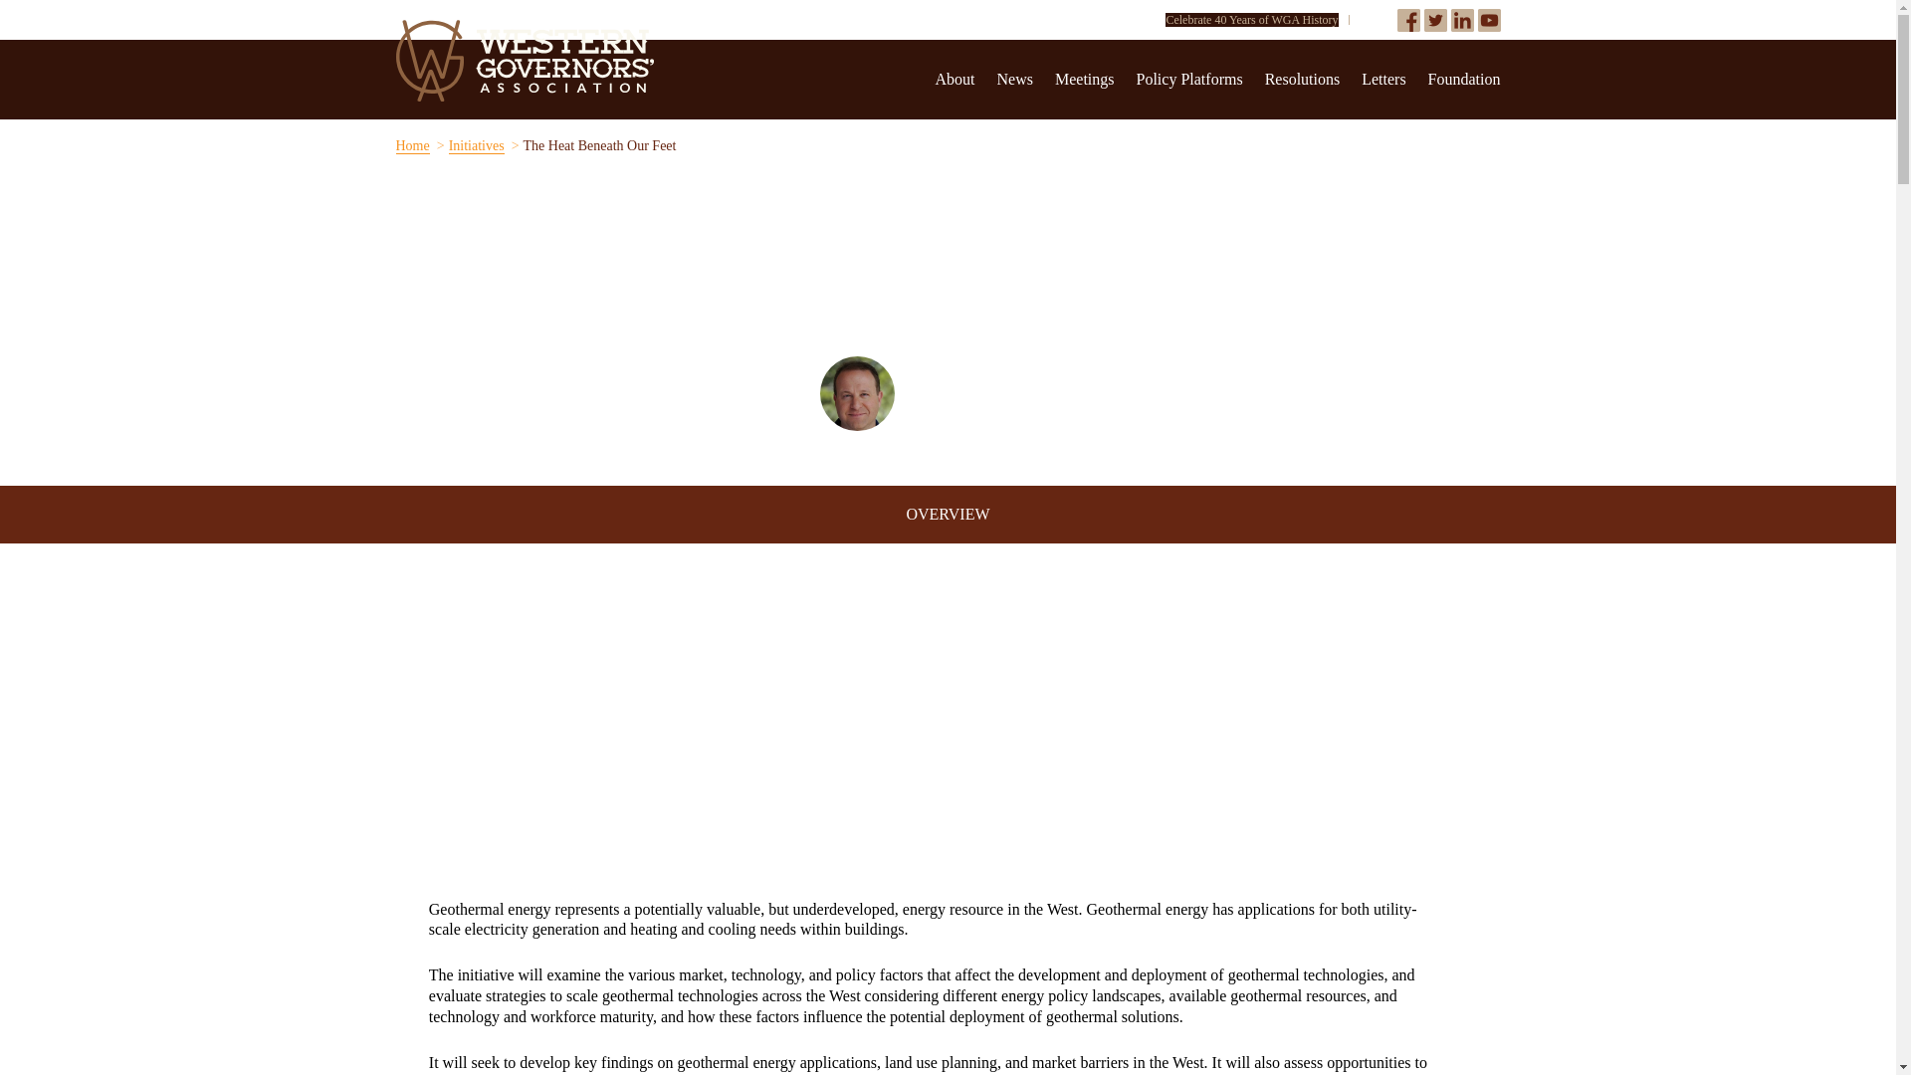 This screenshot has height=1075, width=1911. Describe the element at coordinates (1251, 20) in the screenshot. I see `Celebrate 40 Years of WGA History` at that location.